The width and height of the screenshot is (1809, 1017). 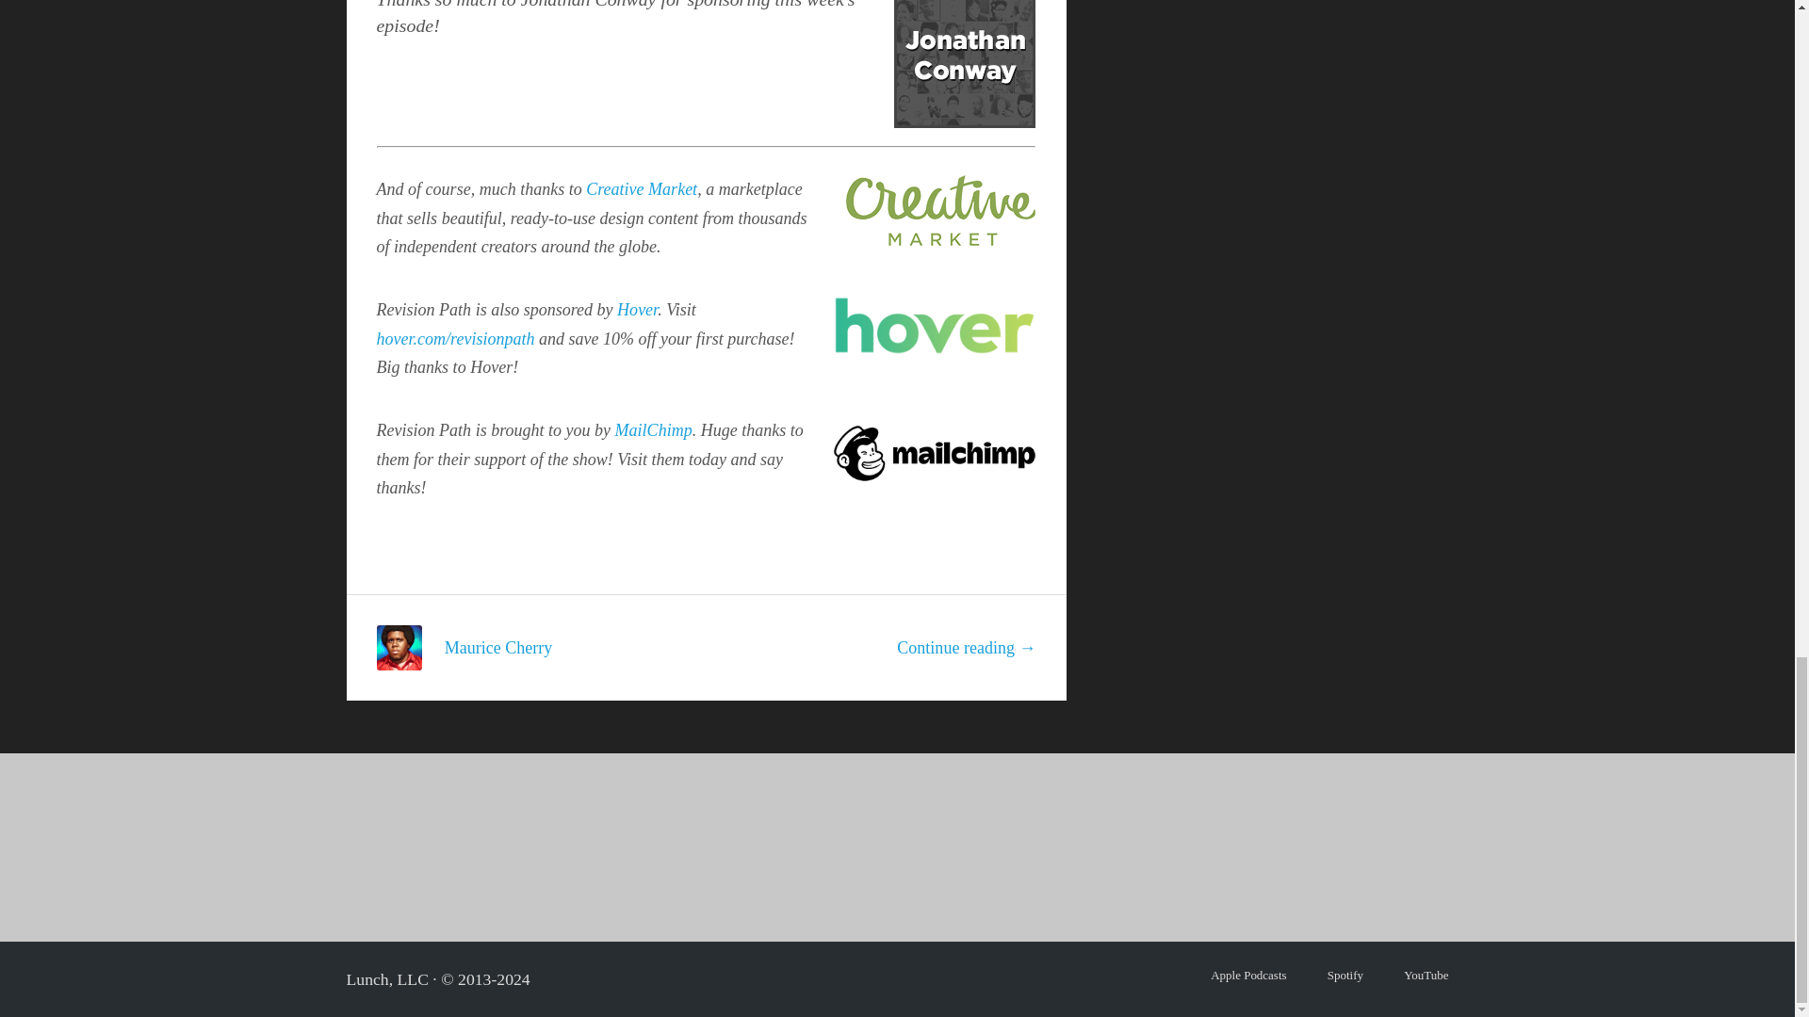 I want to click on MailChimp, so click(x=654, y=429).